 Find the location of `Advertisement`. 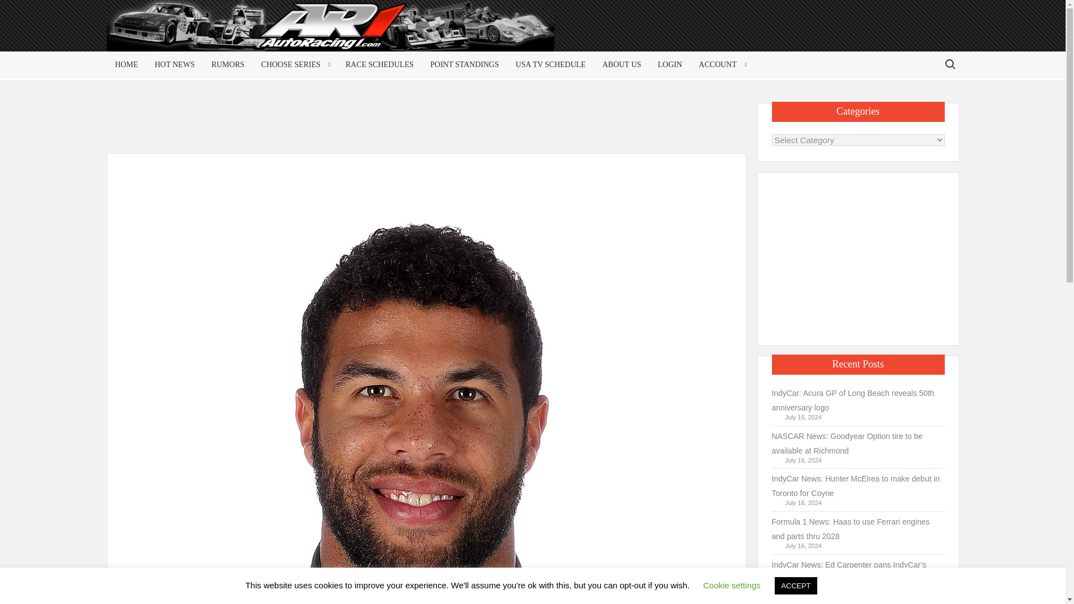

Advertisement is located at coordinates (858, 256).